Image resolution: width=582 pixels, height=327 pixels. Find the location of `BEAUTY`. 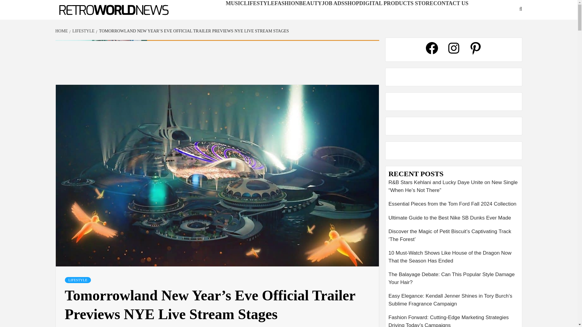

BEAUTY is located at coordinates (310, 3).